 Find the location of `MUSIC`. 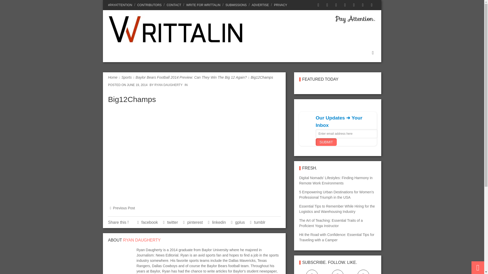

MUSIC is located at coordinates (270, 53).